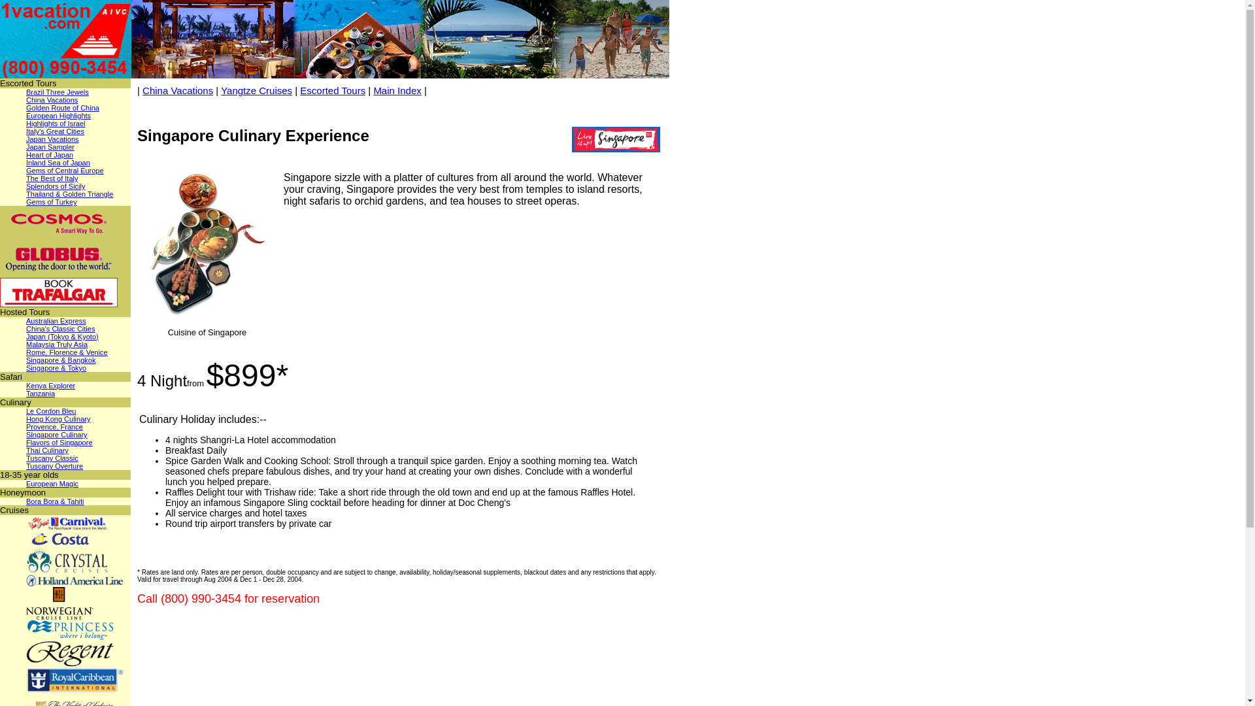 The height and width of the screenshot is (706, 1255). I want to click on Italy's Great Cities, so click(55, 131).